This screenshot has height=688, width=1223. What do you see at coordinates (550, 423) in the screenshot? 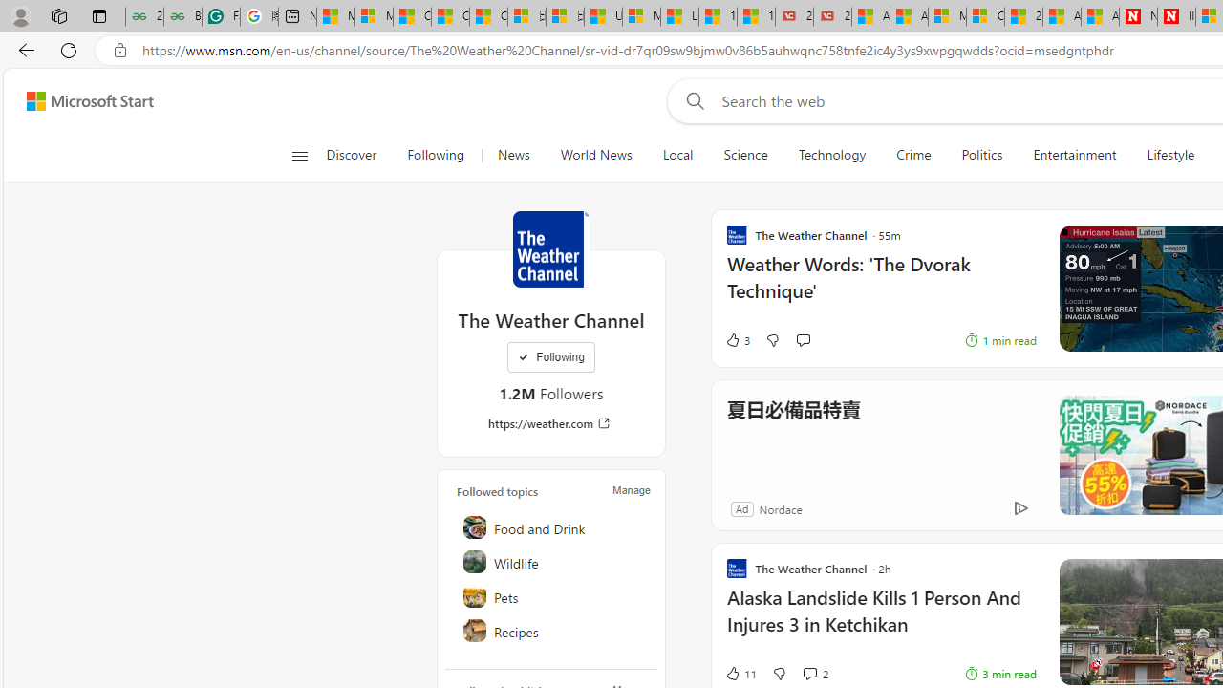
I see `https://weather.com` at bounding box center [550, 423].